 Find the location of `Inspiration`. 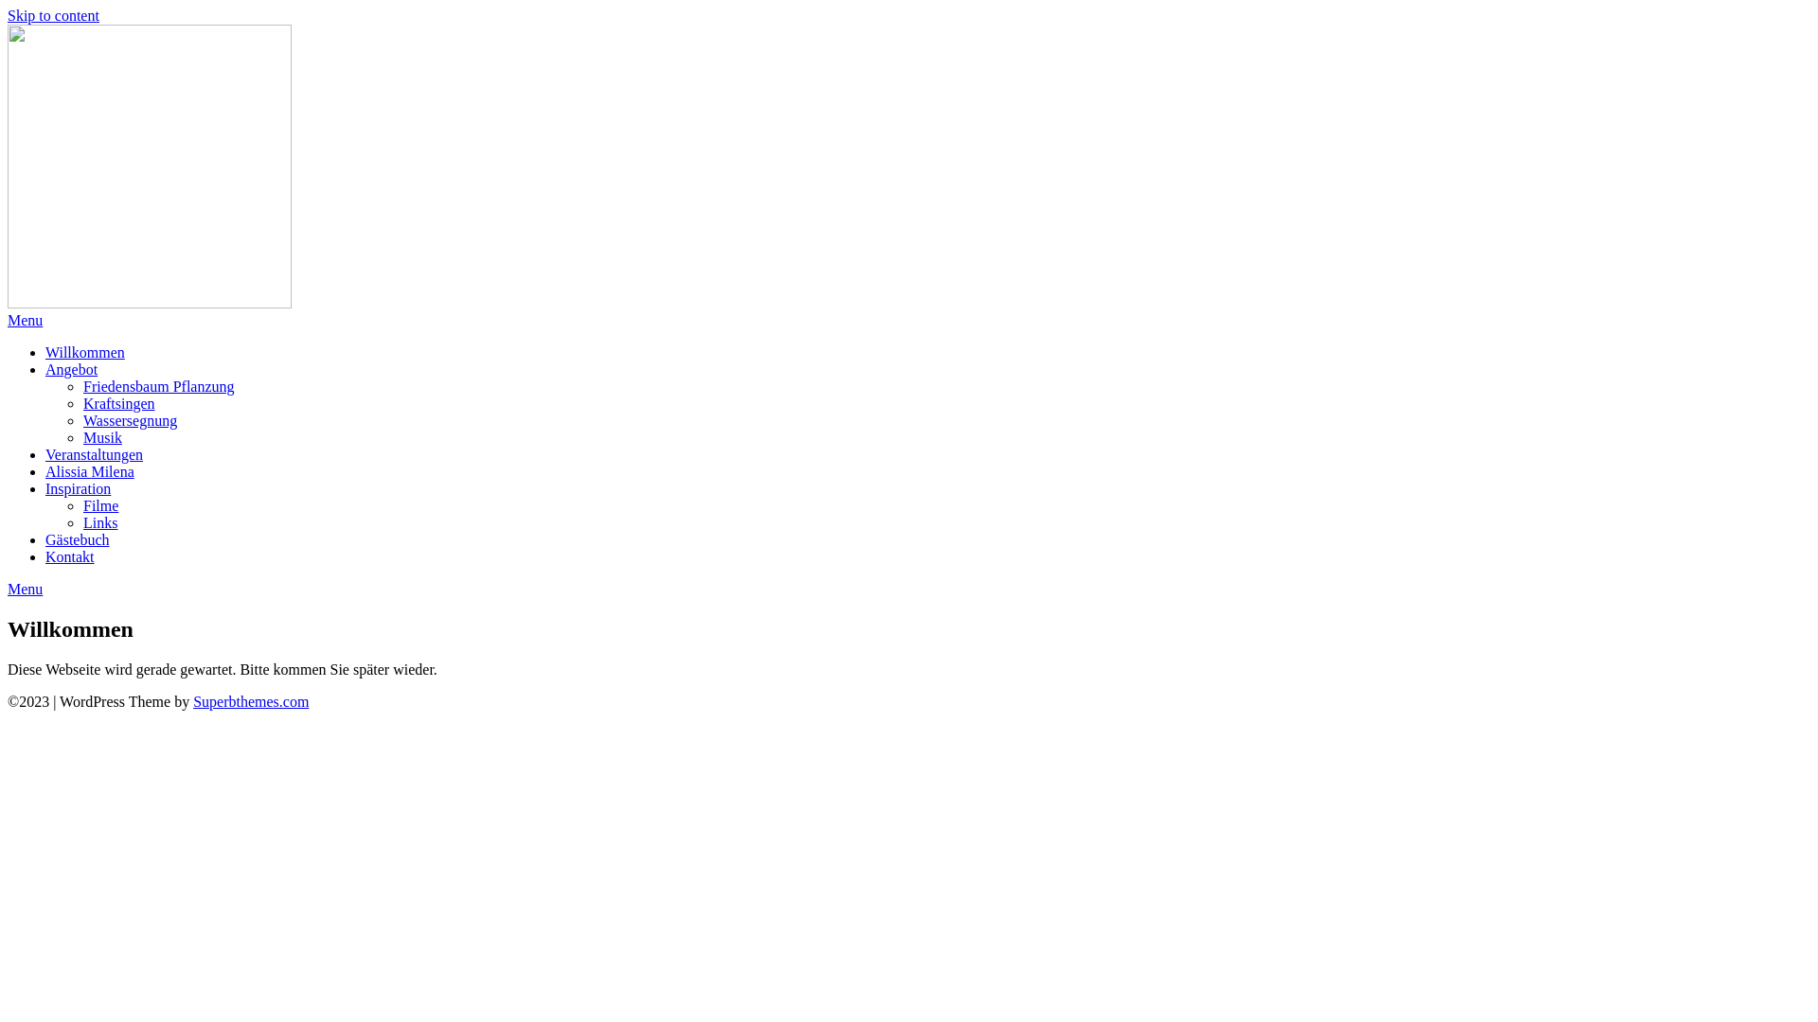

Inspiration is located at coordinates (78, 488).